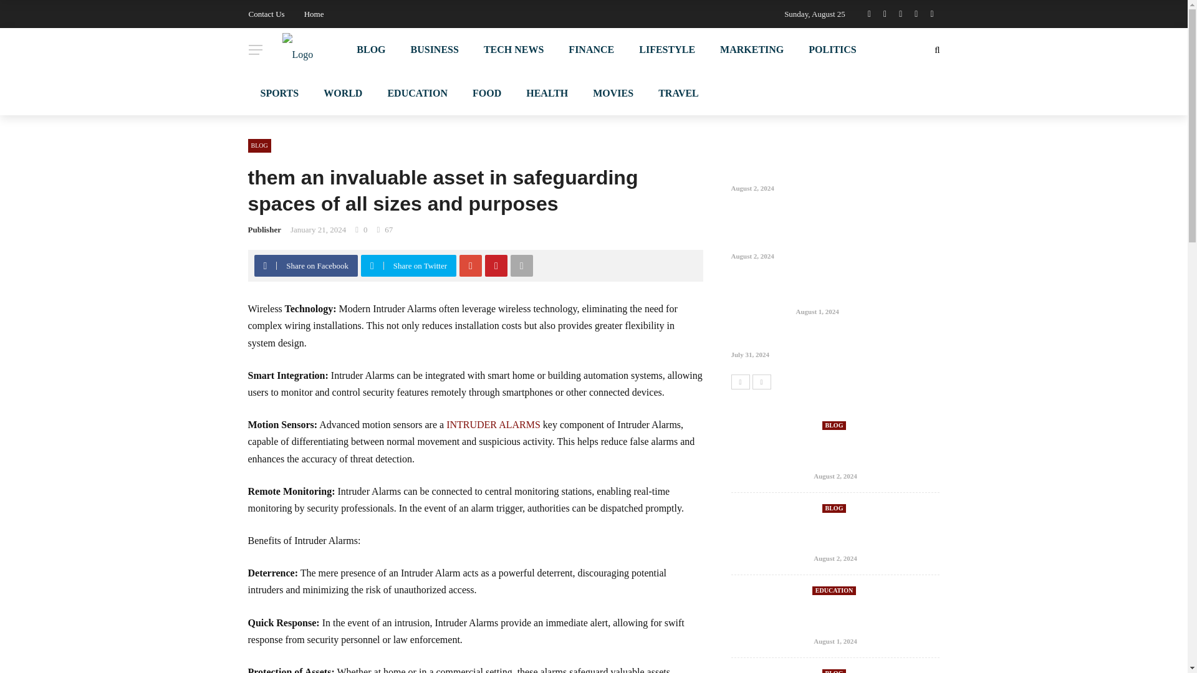 Image resolution: width=1197 pixels, height=673 pixels. What do you see at coordinates (370, 50) in the screenshot?
I see `BLOG` at bounding box center [370, 50].